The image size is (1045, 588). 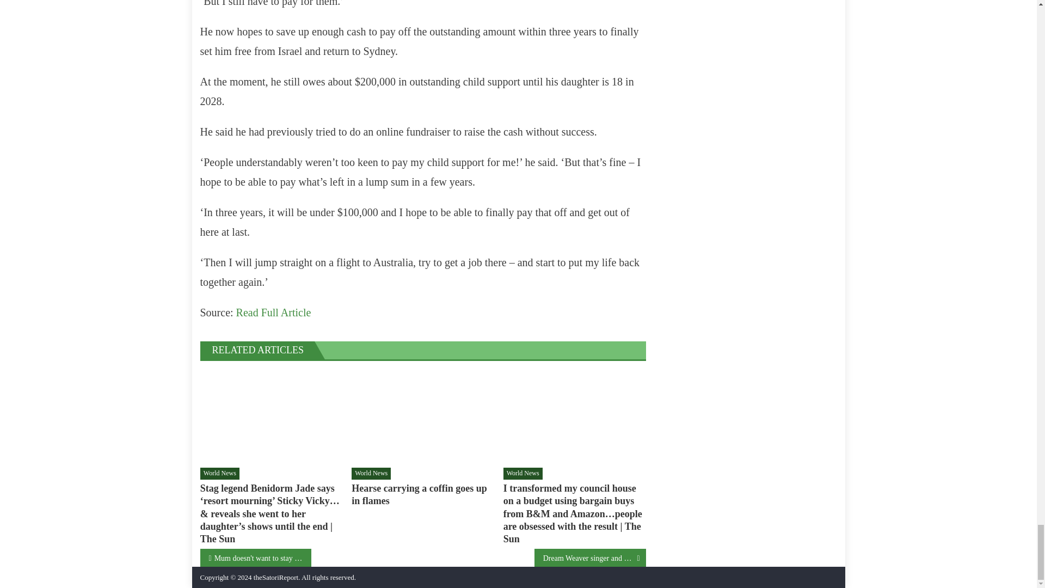 What do you see at coordinates (220, 474) in the screenshot?
I see `World News` at bounding box center [220, 474].